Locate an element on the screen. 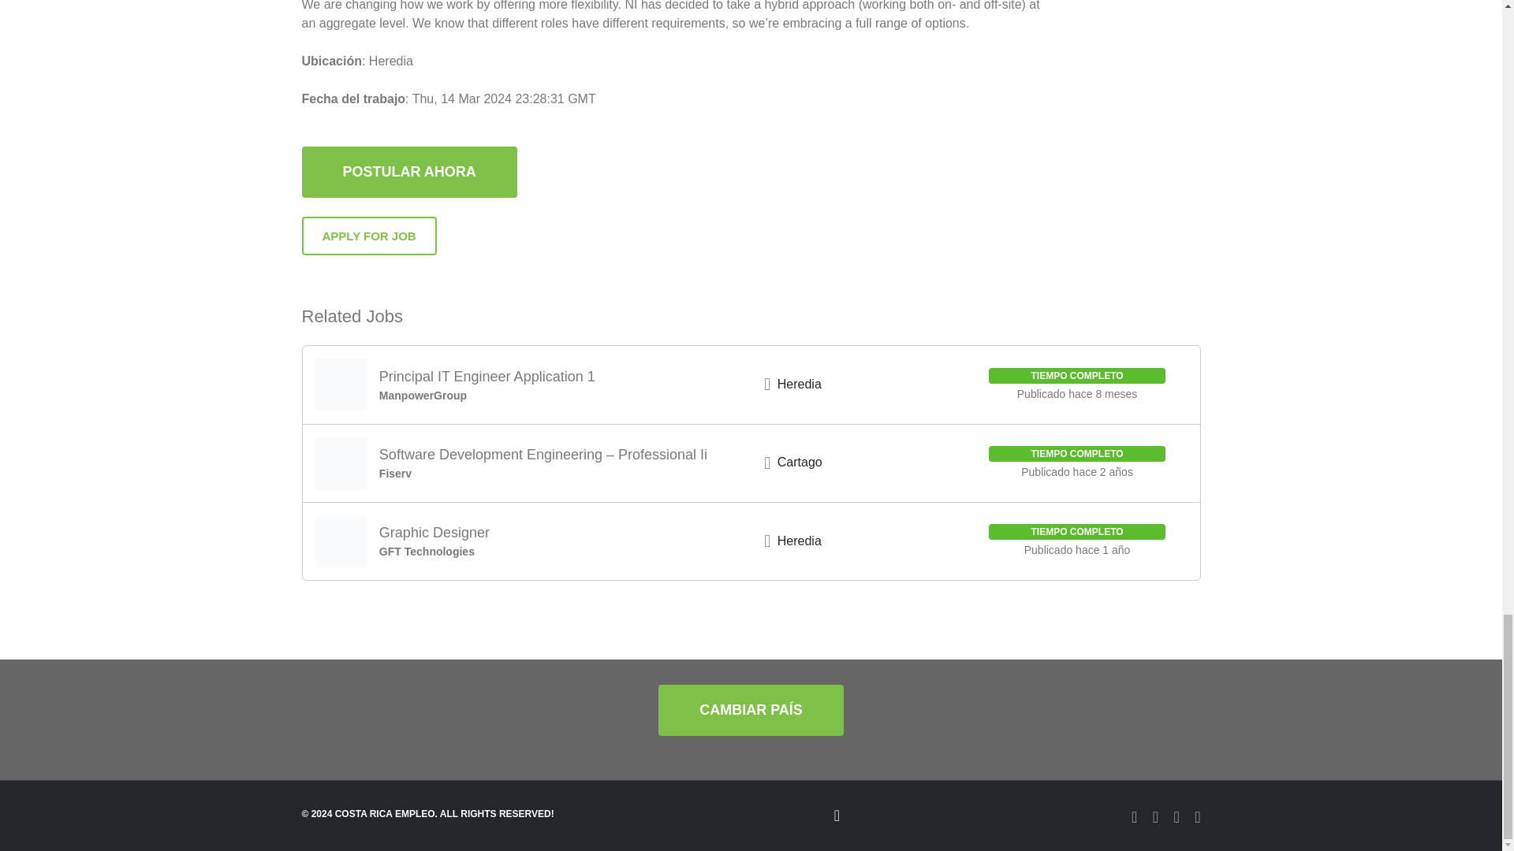 This screenshot has width=1514, height=851. Heredia is located at coordinates (800, 384).